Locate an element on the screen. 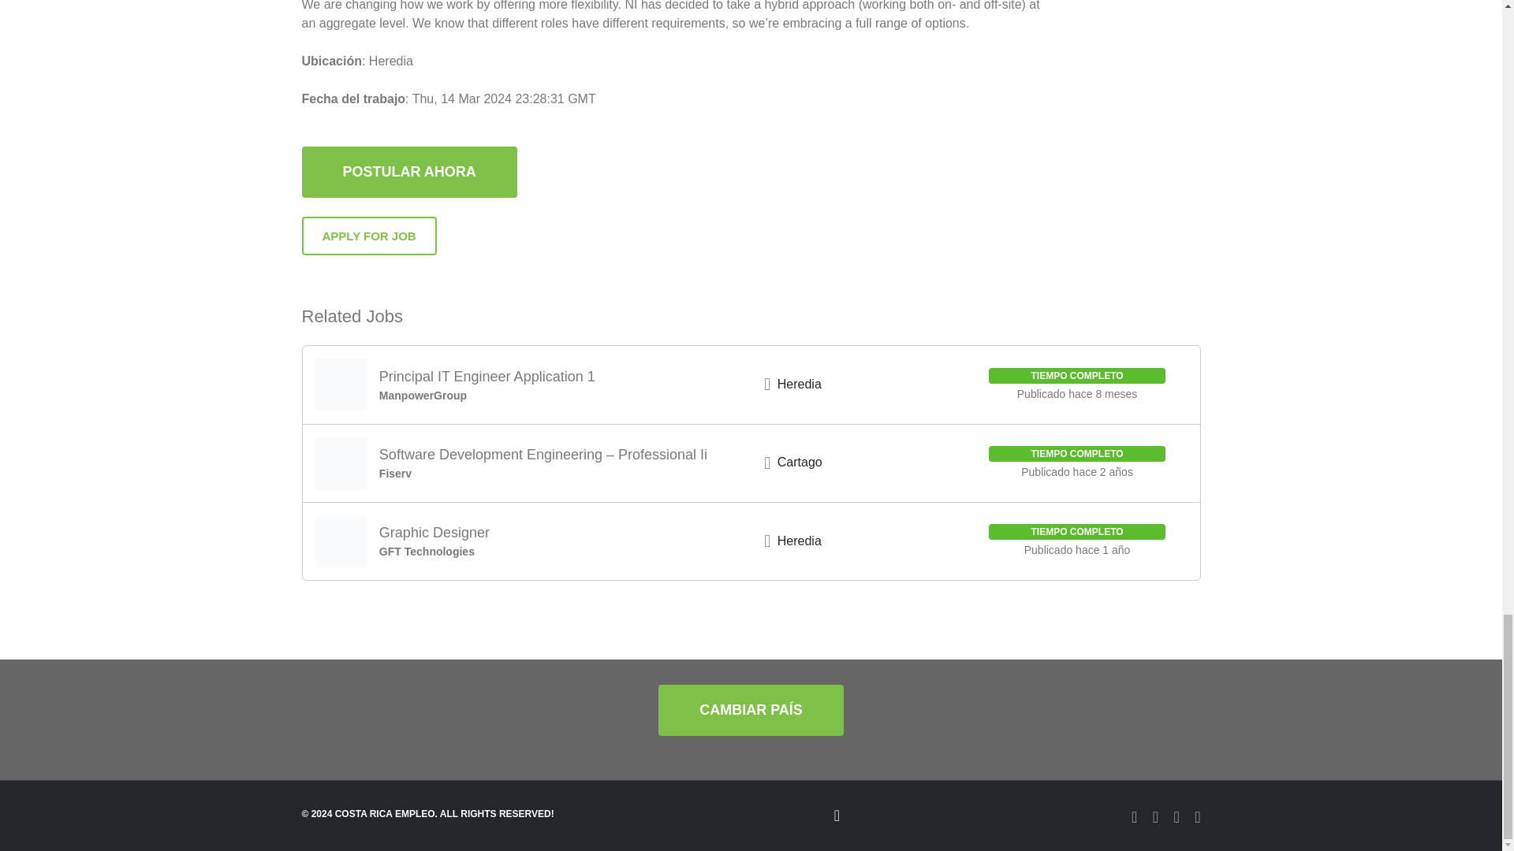 This screenshot has width=1514, height=851. Heredia is located at coordinates (800, 384).